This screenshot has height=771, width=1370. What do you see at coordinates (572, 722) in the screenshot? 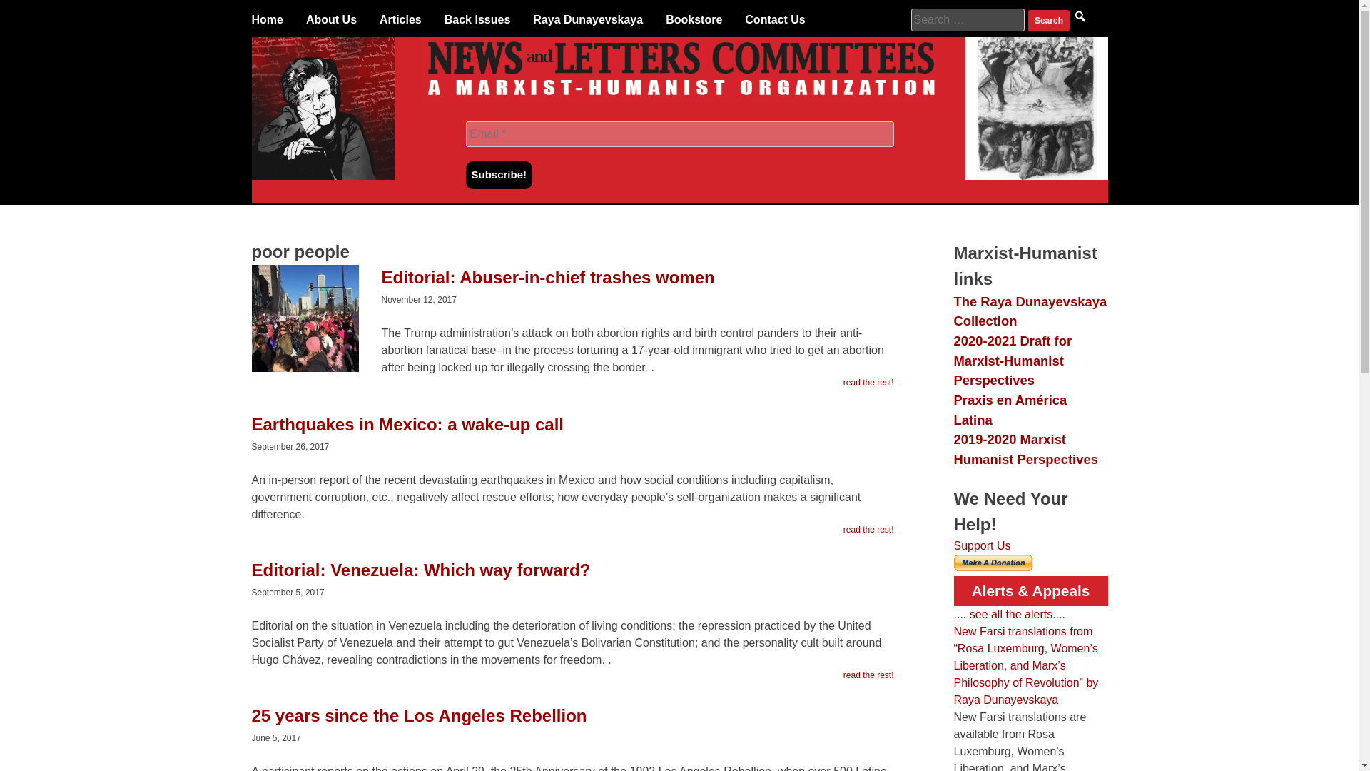
I see `25 years since the Los Angeles Rebellion` at bounding box center [572, 722].